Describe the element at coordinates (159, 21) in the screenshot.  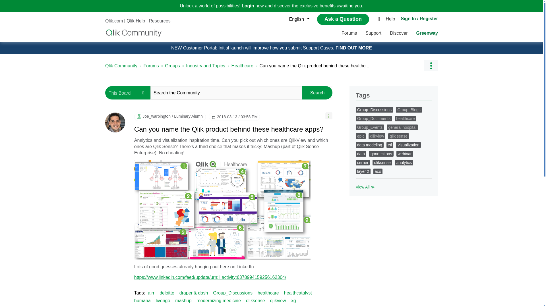
I see `Resources` at that location.